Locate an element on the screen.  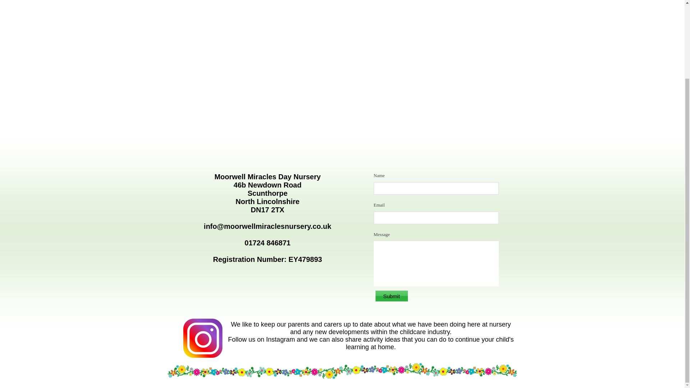
instagram.png is located at coordinates (203, 338).